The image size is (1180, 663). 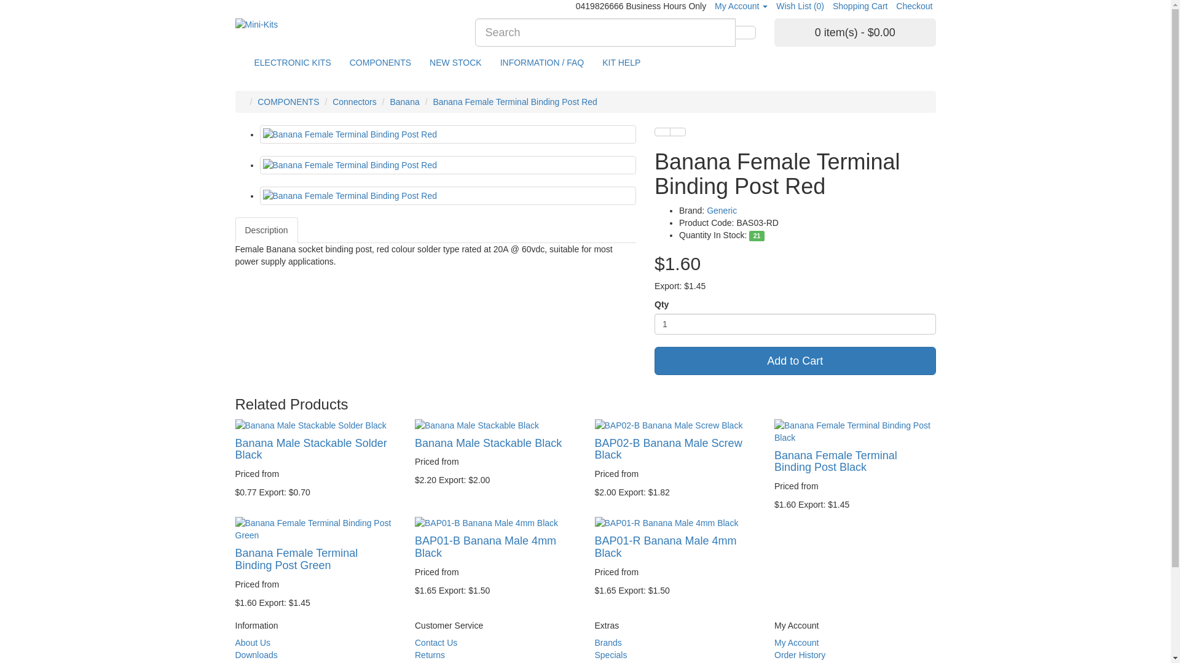 I want to click on Downloads, so click(x=256, y=655).